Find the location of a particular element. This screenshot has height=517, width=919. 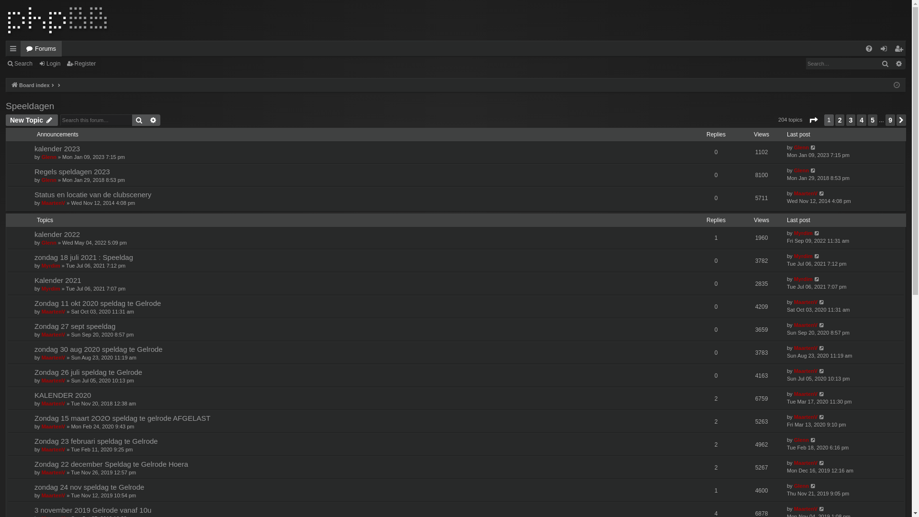

Unanswered topics is located at coordinates (73, 115).